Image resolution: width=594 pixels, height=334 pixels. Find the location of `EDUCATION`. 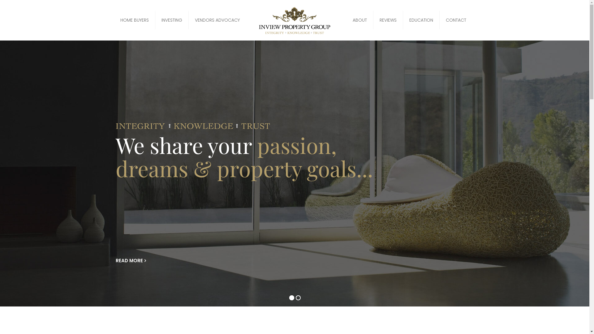

EDUCATION is located at coordinates (421, 20).